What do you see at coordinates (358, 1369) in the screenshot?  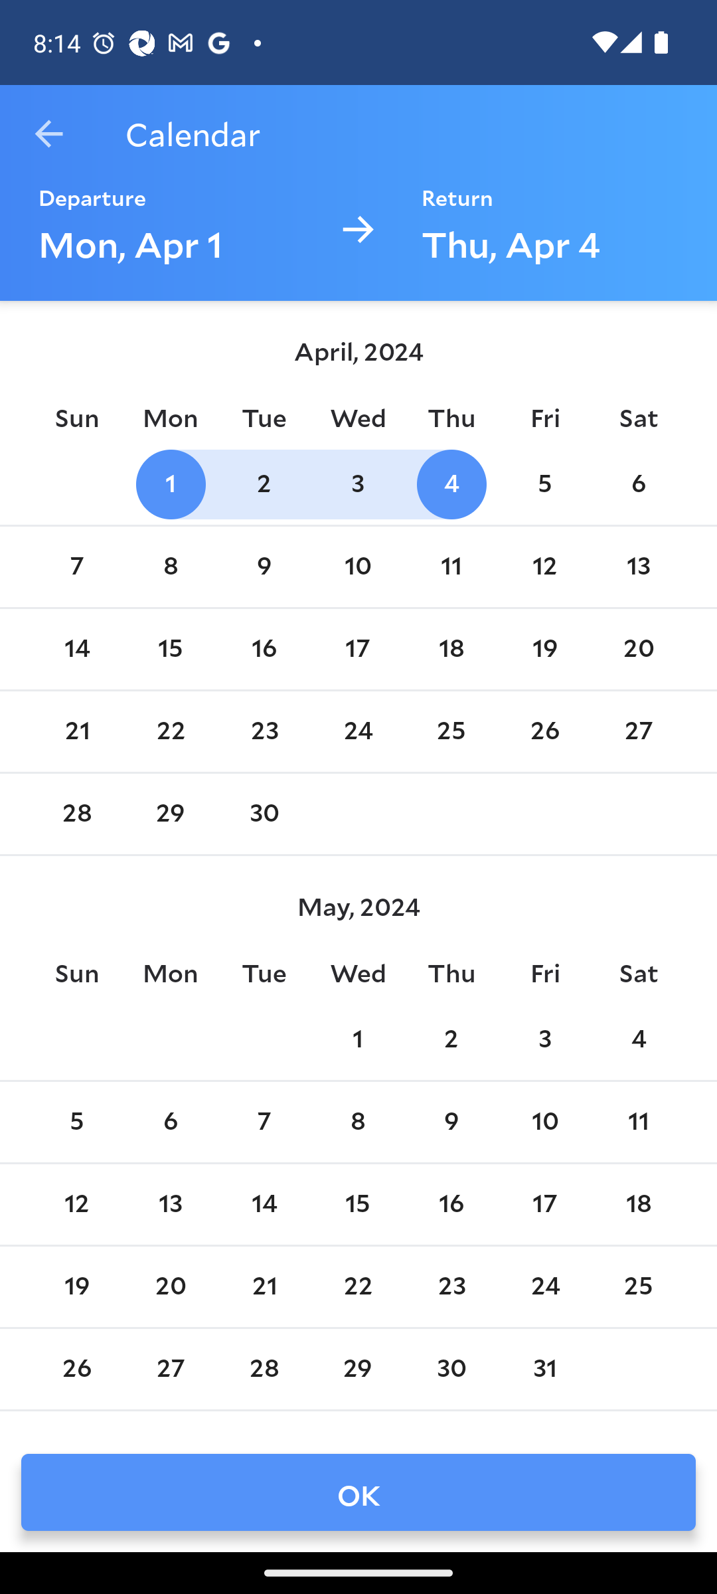 I see `29` at bounding box center [358, 1369].